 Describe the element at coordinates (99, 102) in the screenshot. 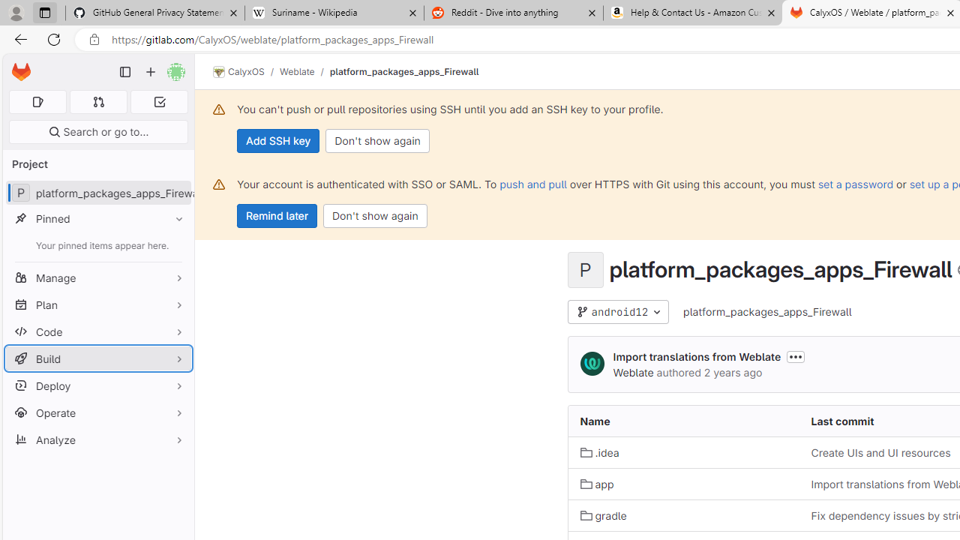

I see `Merge requests 0` at that location.